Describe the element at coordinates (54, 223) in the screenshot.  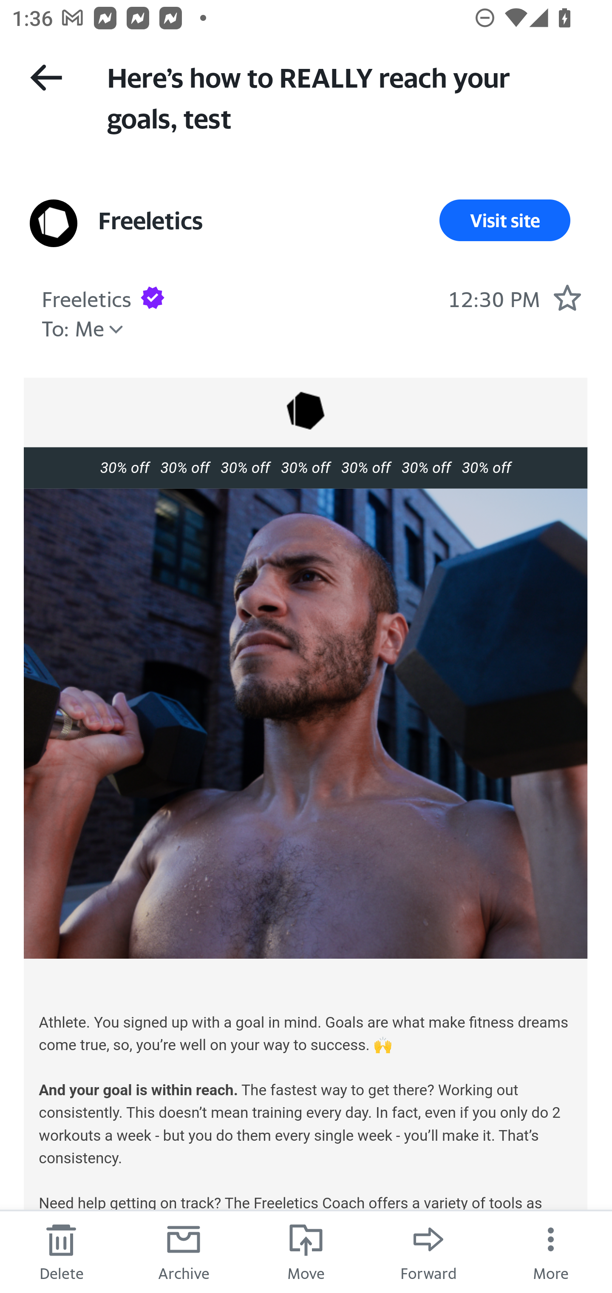
I see `View all messages from sender` at that location.